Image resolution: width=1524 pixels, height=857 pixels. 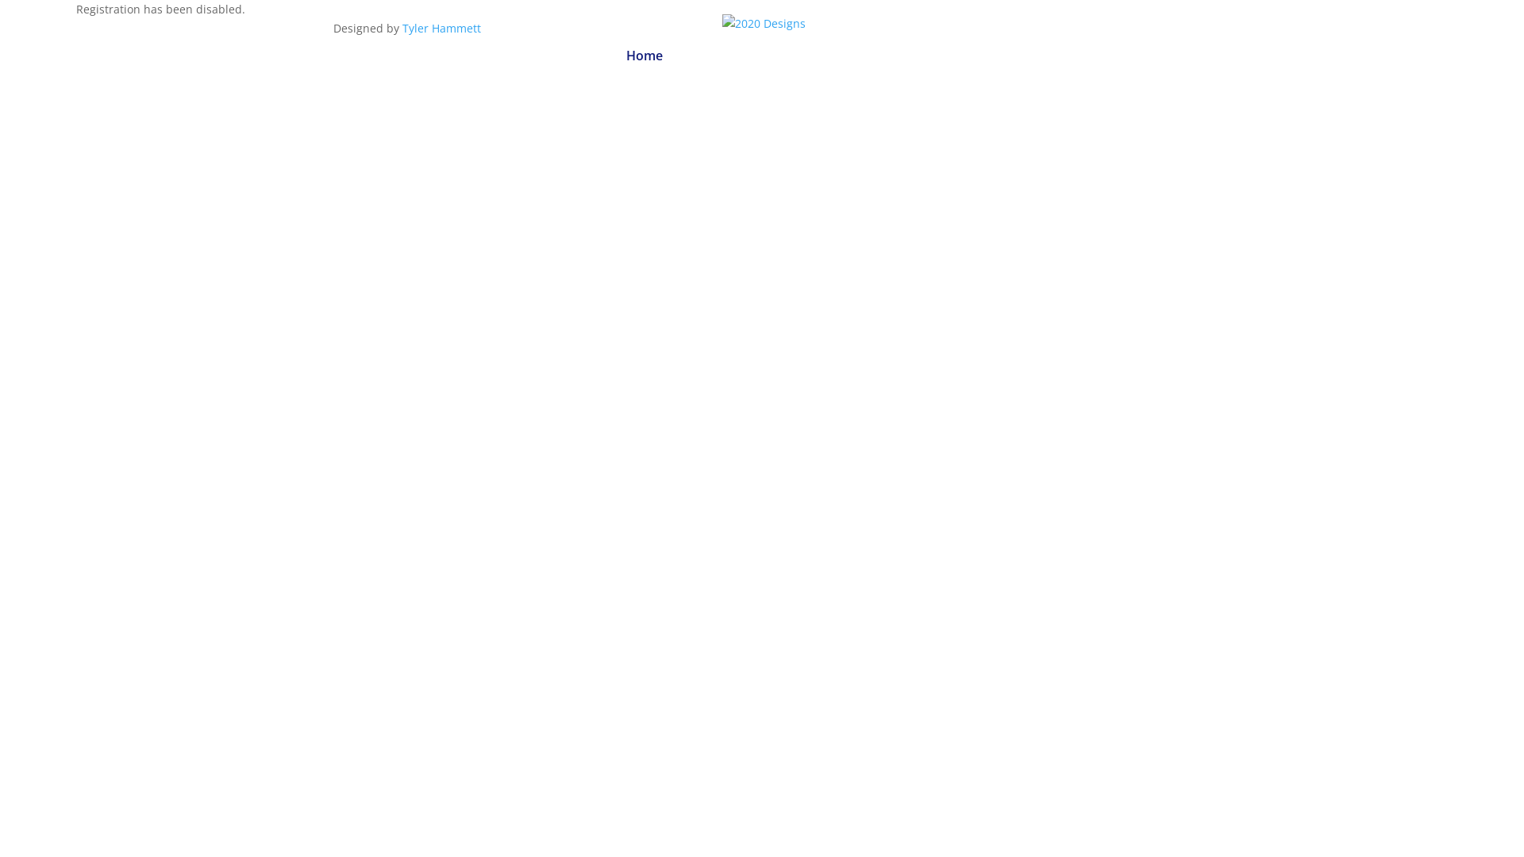 I want to click on Tyler Hammett, so click(x=441, y=29).